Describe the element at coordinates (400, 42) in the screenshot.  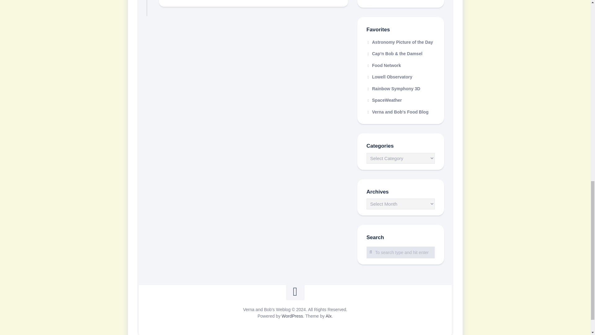
I see `Astronomy Picture of the Day` at that location.